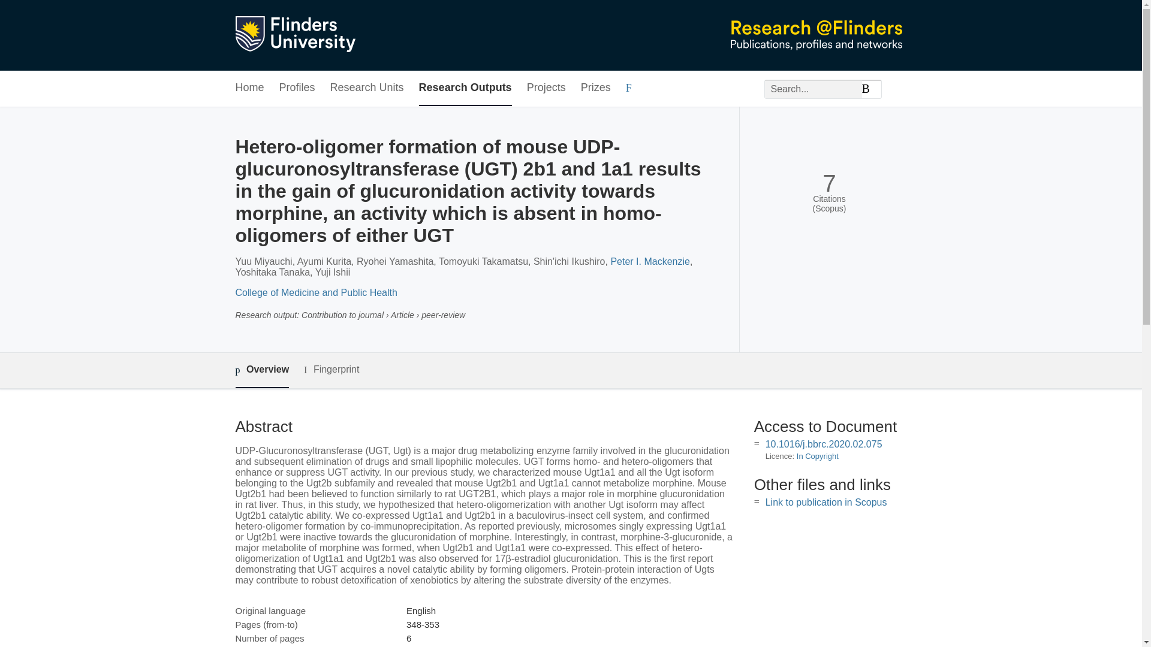 The width and height of the screenshot is (1151, 647). What do you see at coordinates (547, 88) in the screenshot?
I see `Projects` at bounding box center [547, 88].